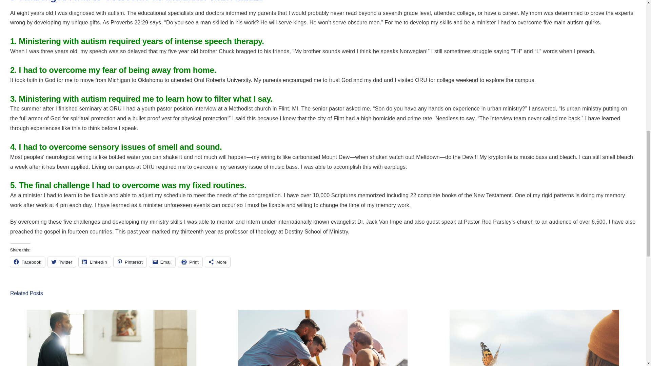 This screenshot has height=366, width=651. Describe the element at coordinates (190, 262) in the screenshot. I see `Print` at that location.